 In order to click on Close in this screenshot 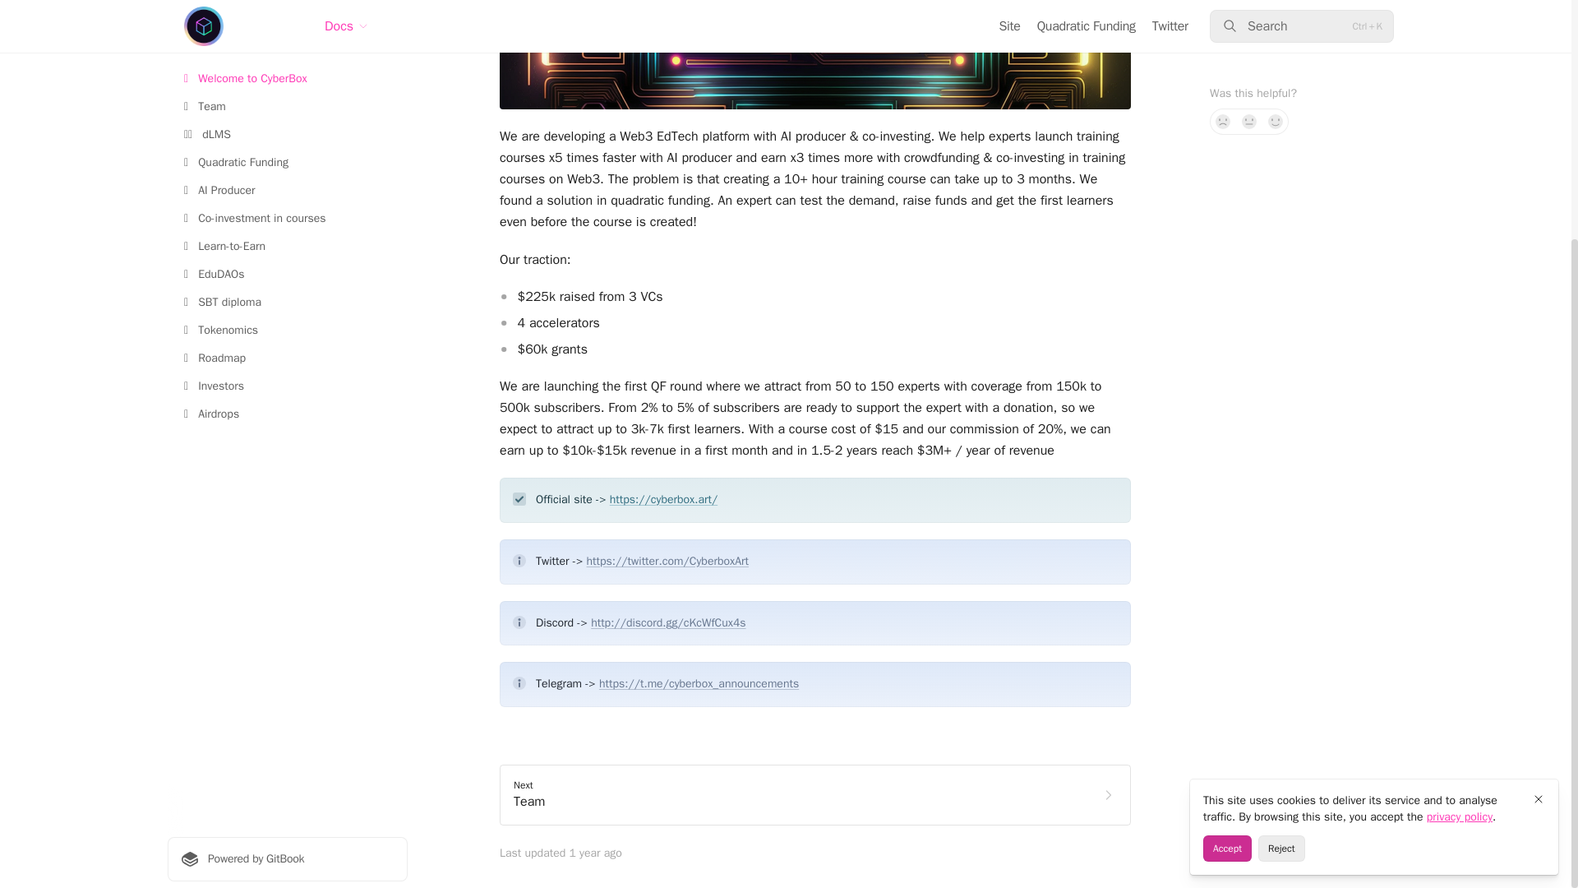, I will do `click(287, 531)`.